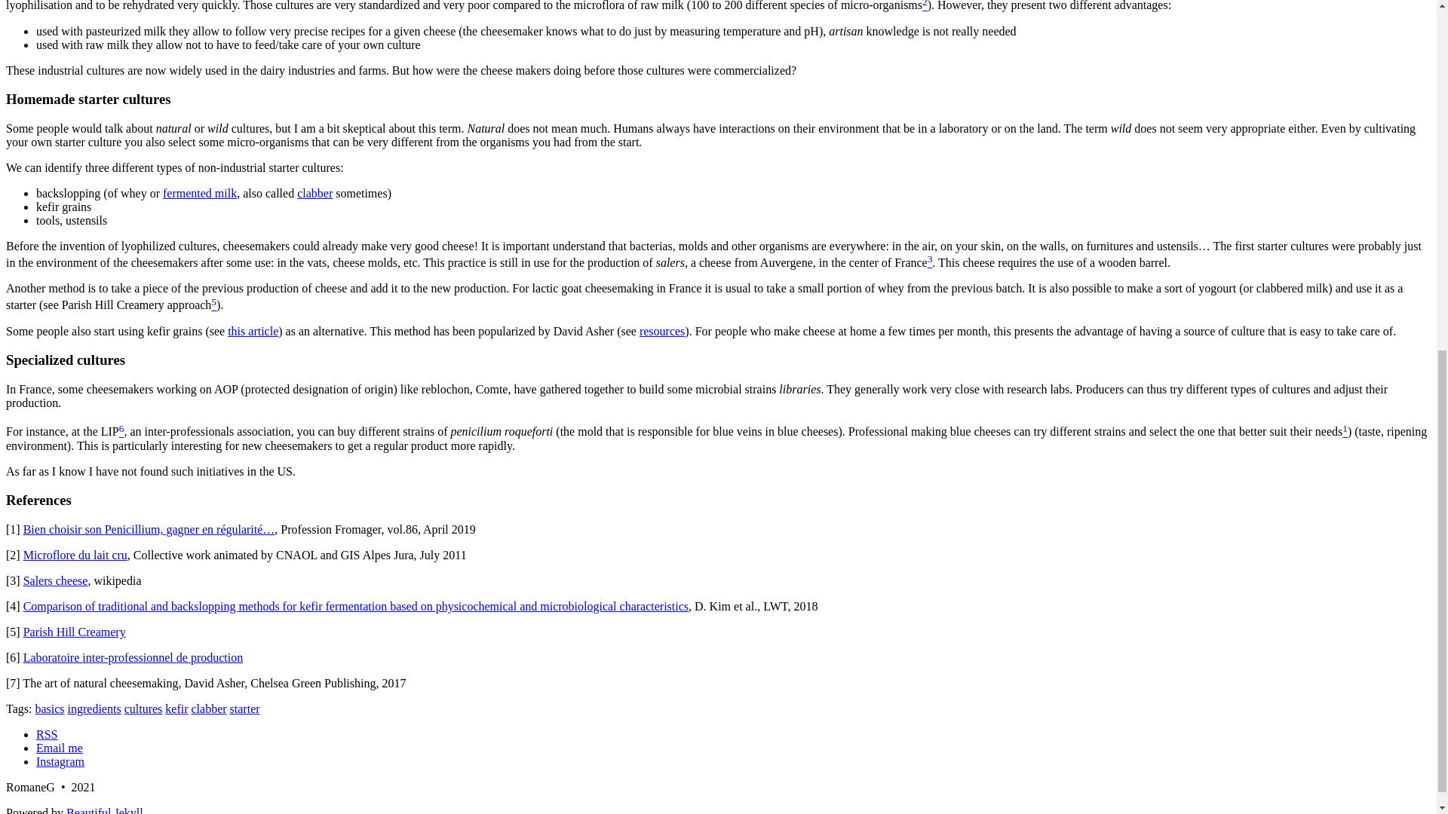 The image size is (1448, 814). I want to click on Salers cheese, so click(56, 580).